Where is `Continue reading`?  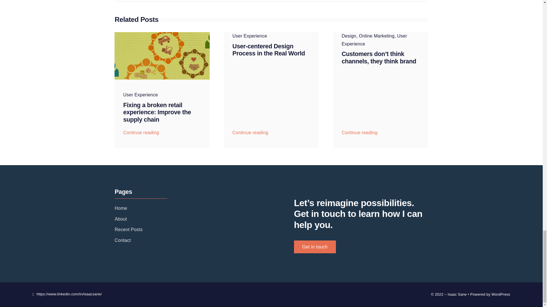
Continue reading is located at coordinates (141, 131).